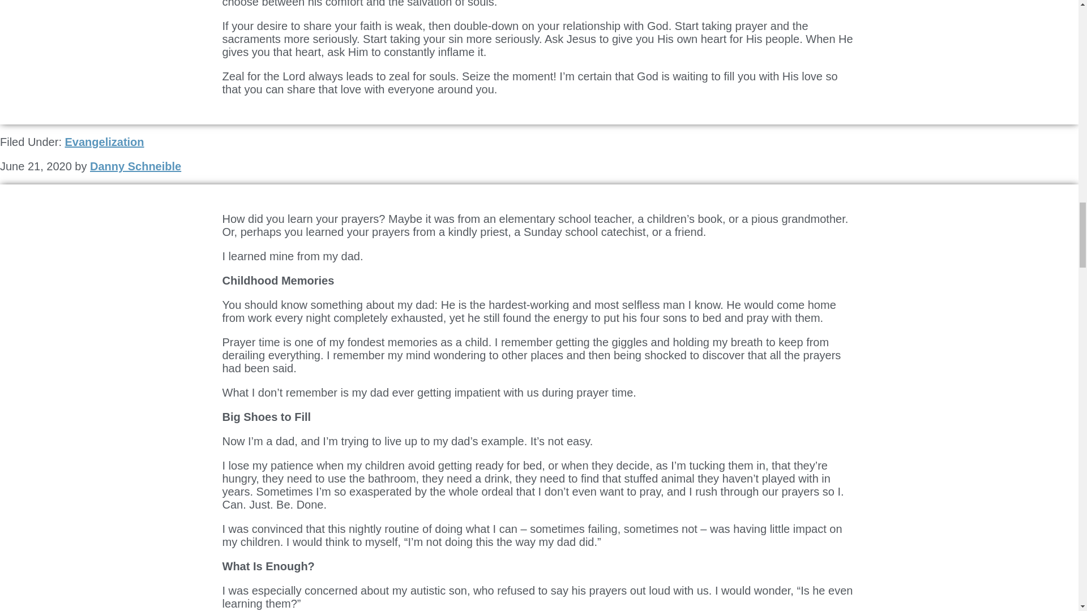 The height and width of the screenshot is (611, 1087). I want to click on Evangelization, so click(104, 141).